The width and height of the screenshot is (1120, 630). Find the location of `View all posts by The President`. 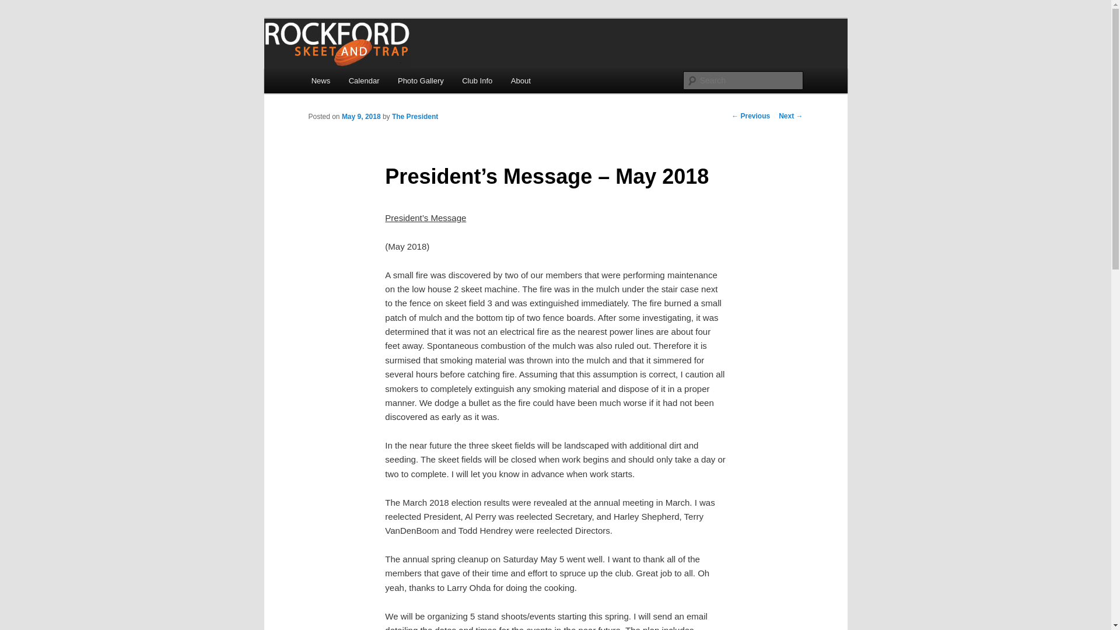

View all posts by The President is located at coordinates (415, 117).